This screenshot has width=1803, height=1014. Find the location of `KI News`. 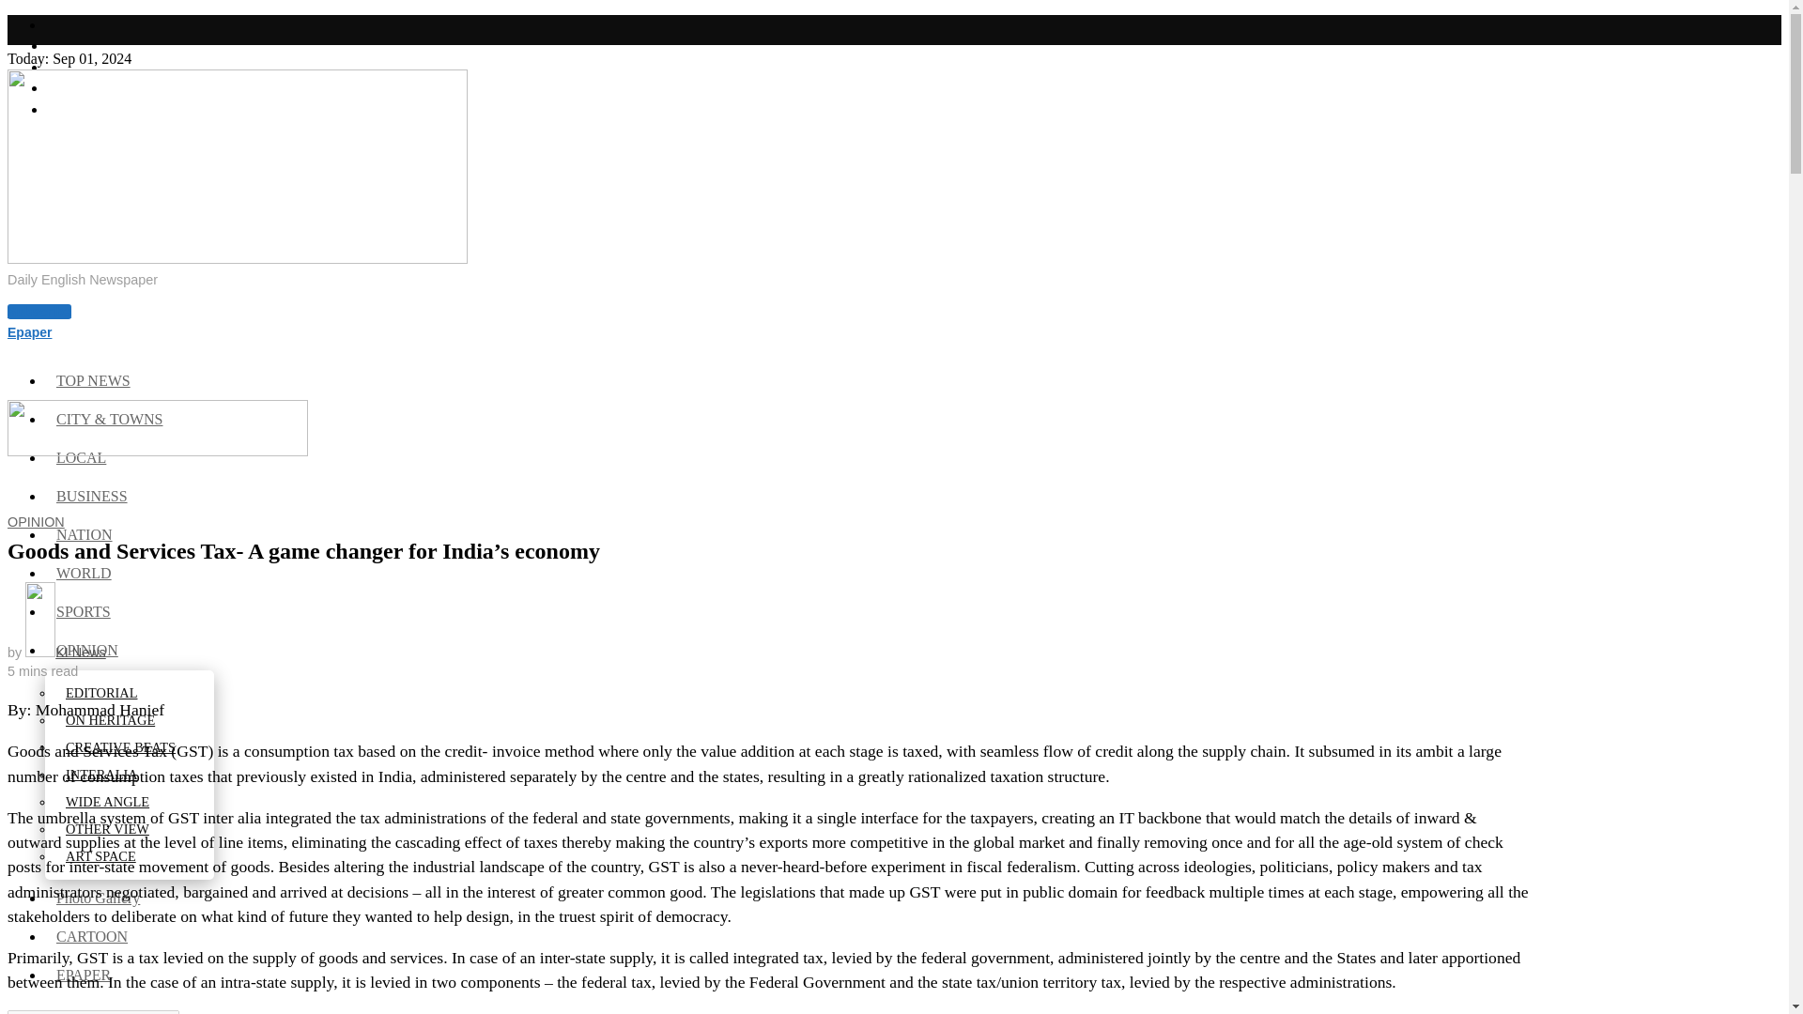

KI News is located at coordinates (66, 652).